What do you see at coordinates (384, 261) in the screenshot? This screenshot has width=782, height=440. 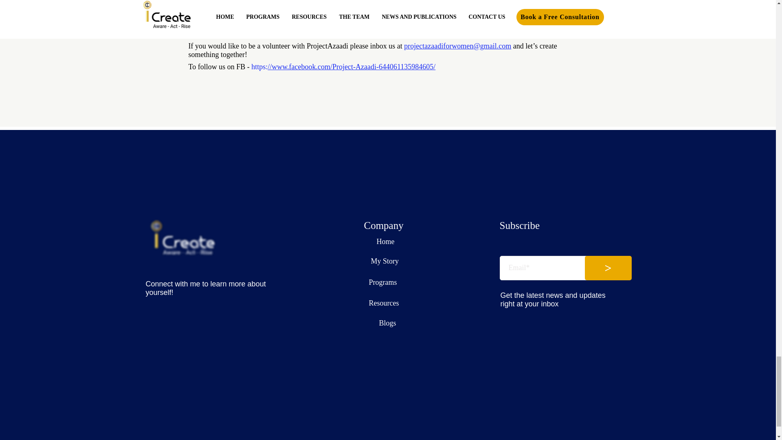 I see `My Story` at bounding box center [384, 261].